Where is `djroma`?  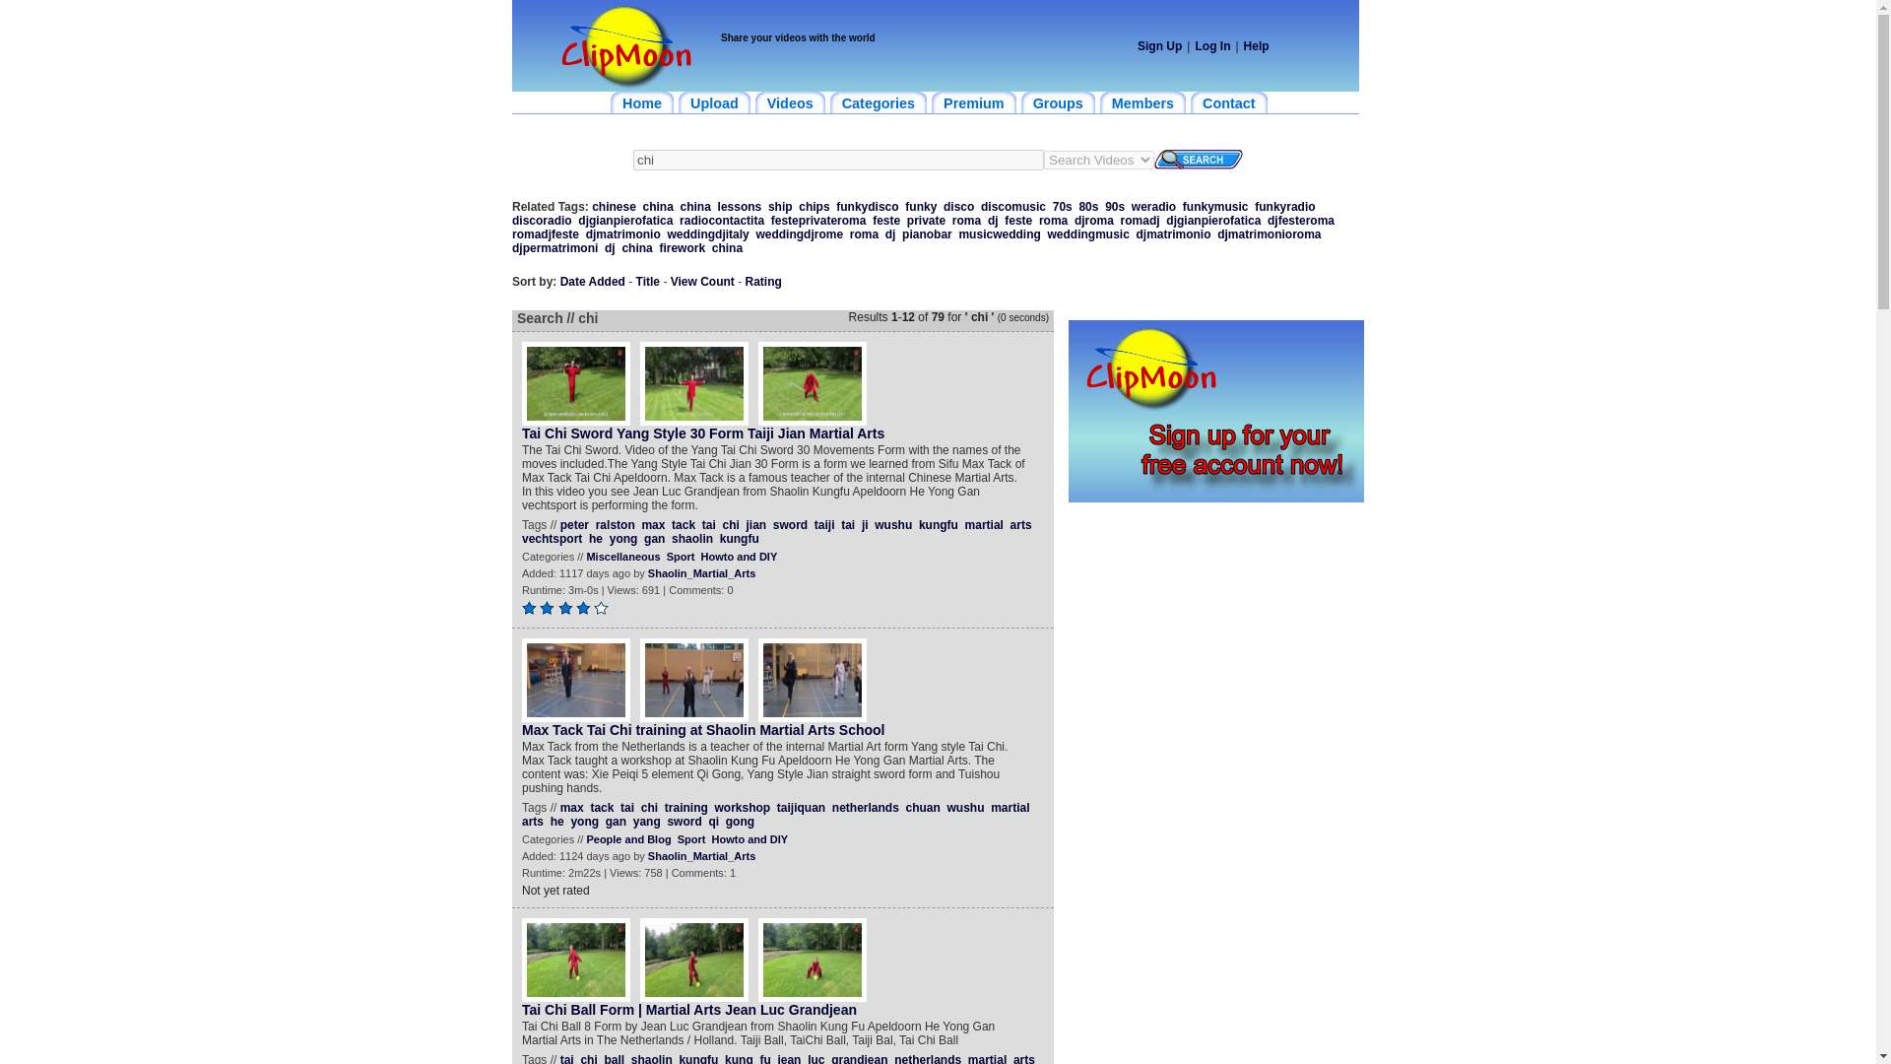 djroma is located at coordinates (1093, 221).